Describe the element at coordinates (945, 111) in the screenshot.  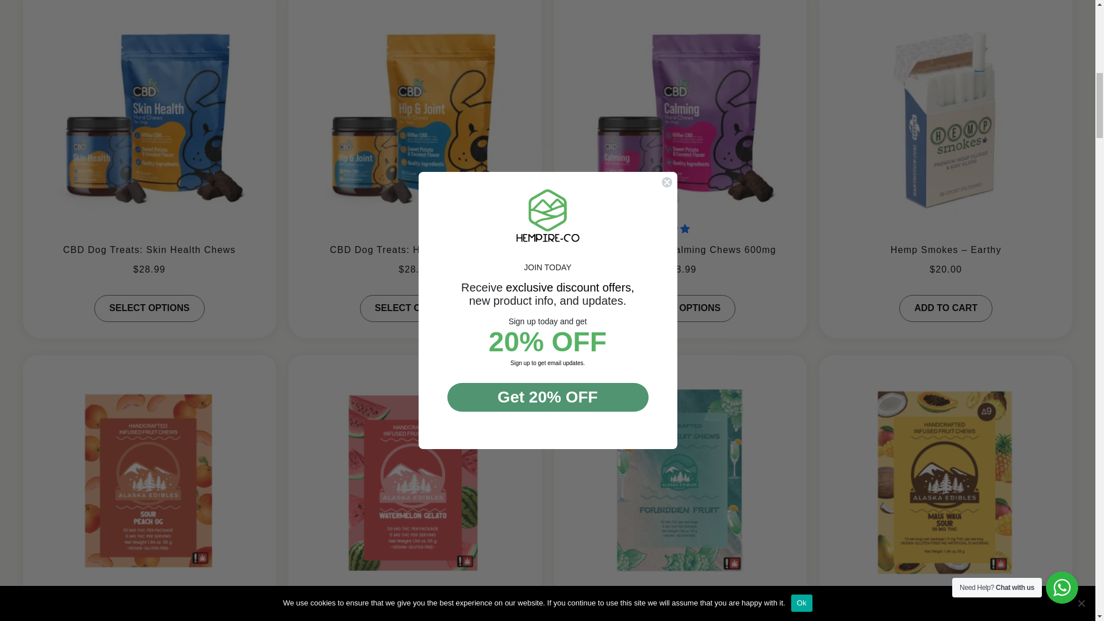
I see `Home 2023 4` at that location.